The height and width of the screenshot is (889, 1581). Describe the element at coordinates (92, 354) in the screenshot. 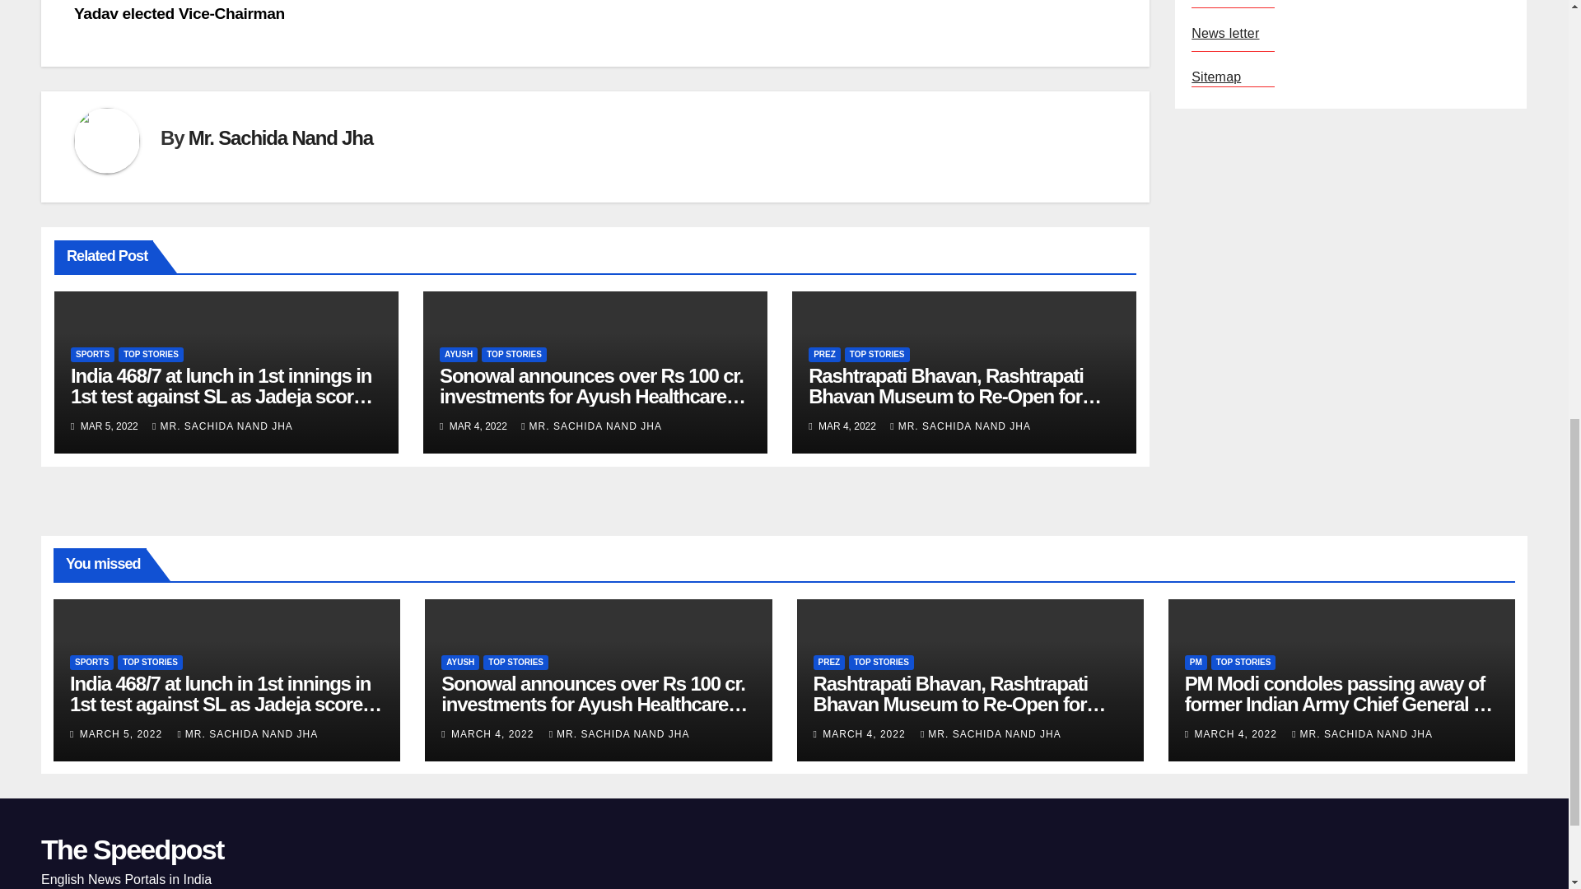

I see `SPORTS` at that location.